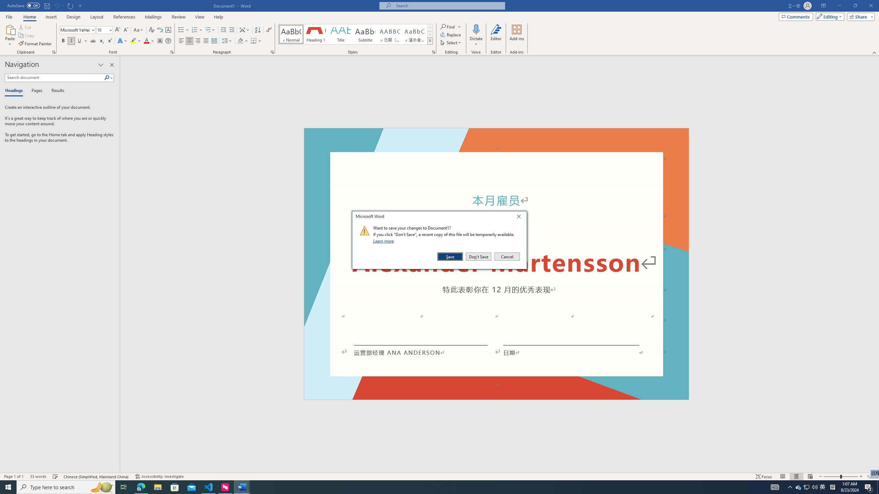  Describe the element at coordinates (869, 487) in the screenshot. I see `Font Color Red` at that location.